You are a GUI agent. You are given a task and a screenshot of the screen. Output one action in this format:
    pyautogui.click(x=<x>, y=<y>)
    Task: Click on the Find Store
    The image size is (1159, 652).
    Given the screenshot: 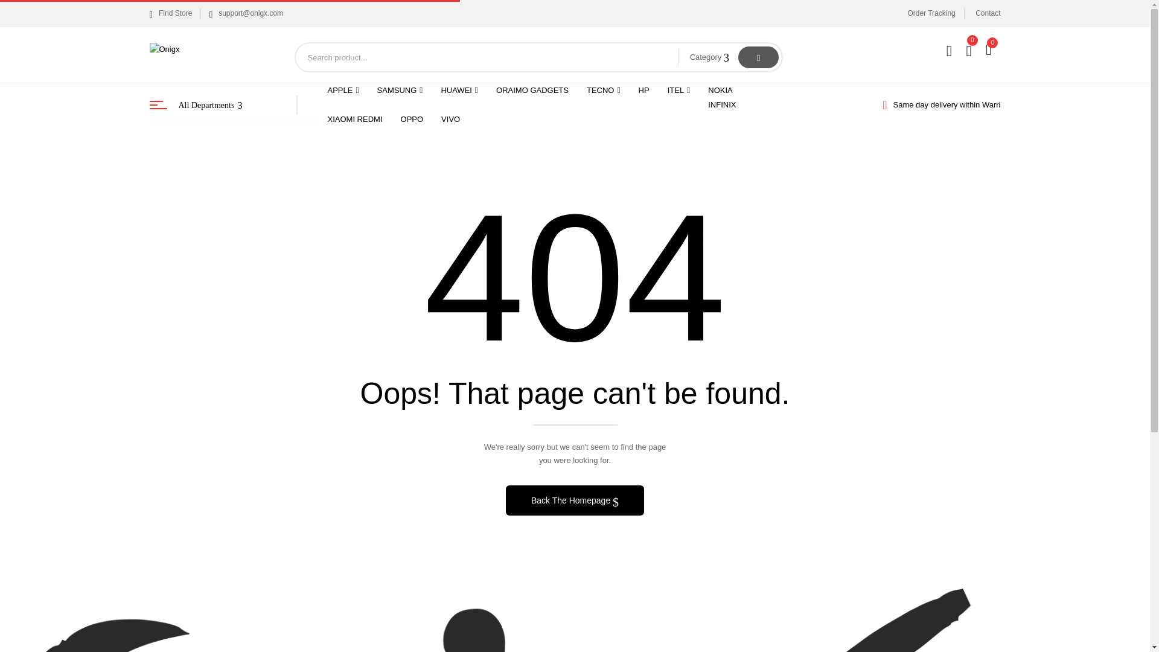 What is the action you would take?
    pyautogui.click(x=170, y=13)
    